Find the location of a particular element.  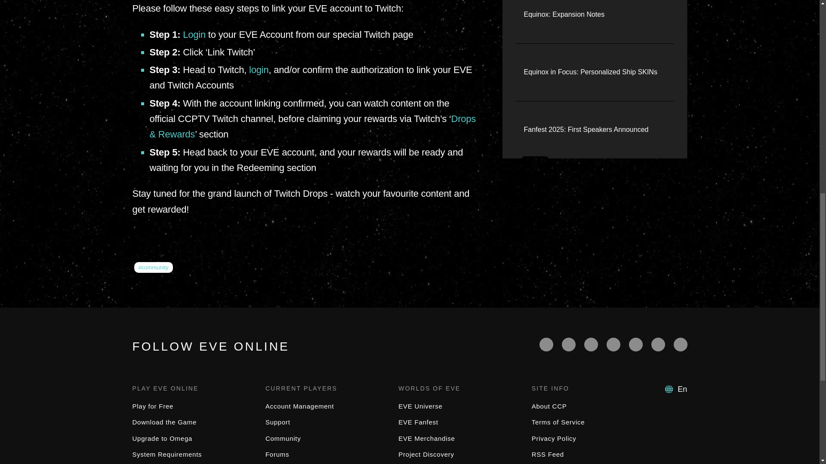

Play for Free is located at coordinates (153, 406).